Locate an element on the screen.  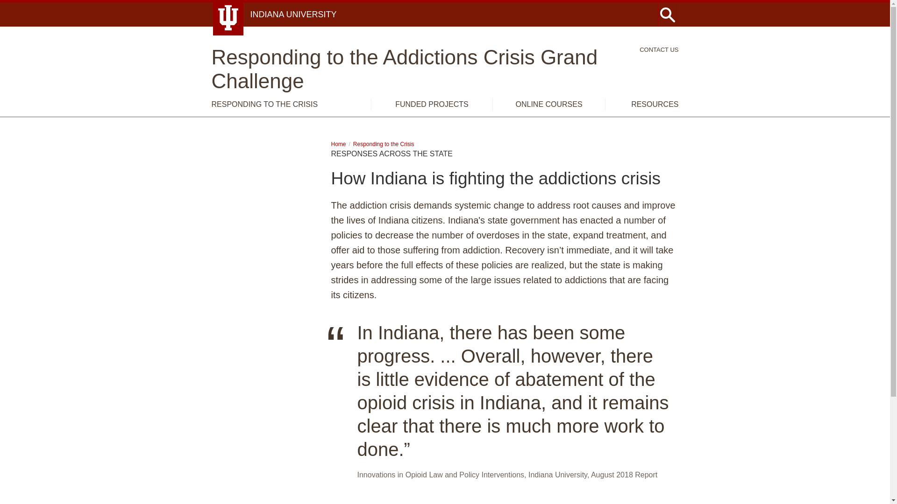
Responding to the Crisis is located at coordinates (384, 144).